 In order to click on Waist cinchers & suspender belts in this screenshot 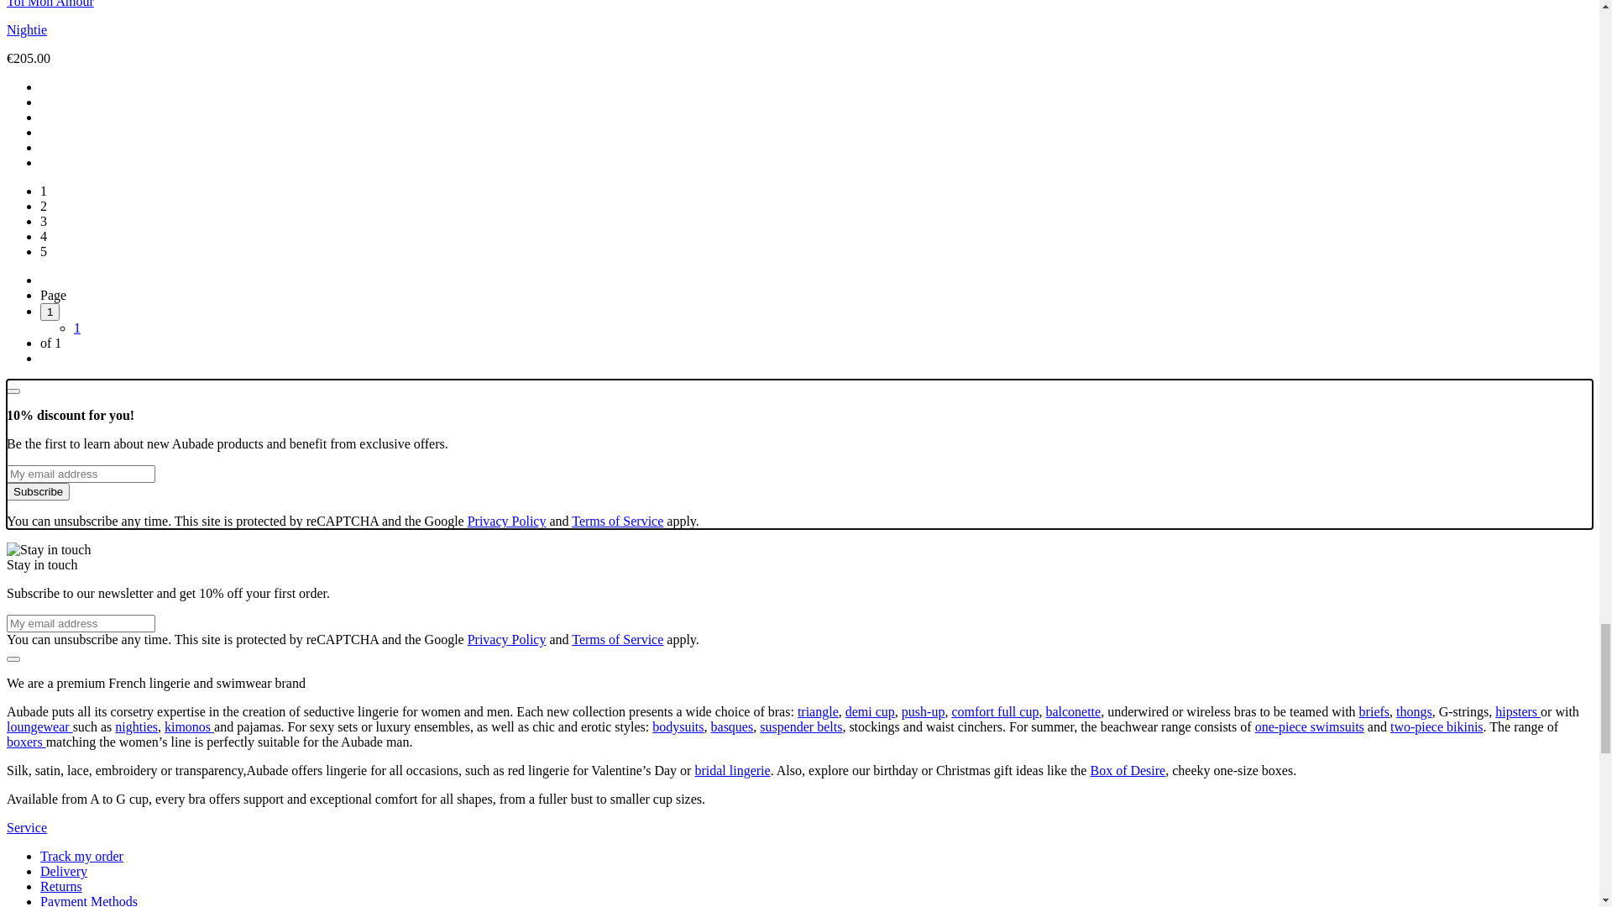, I will do `click(196, 620)`.